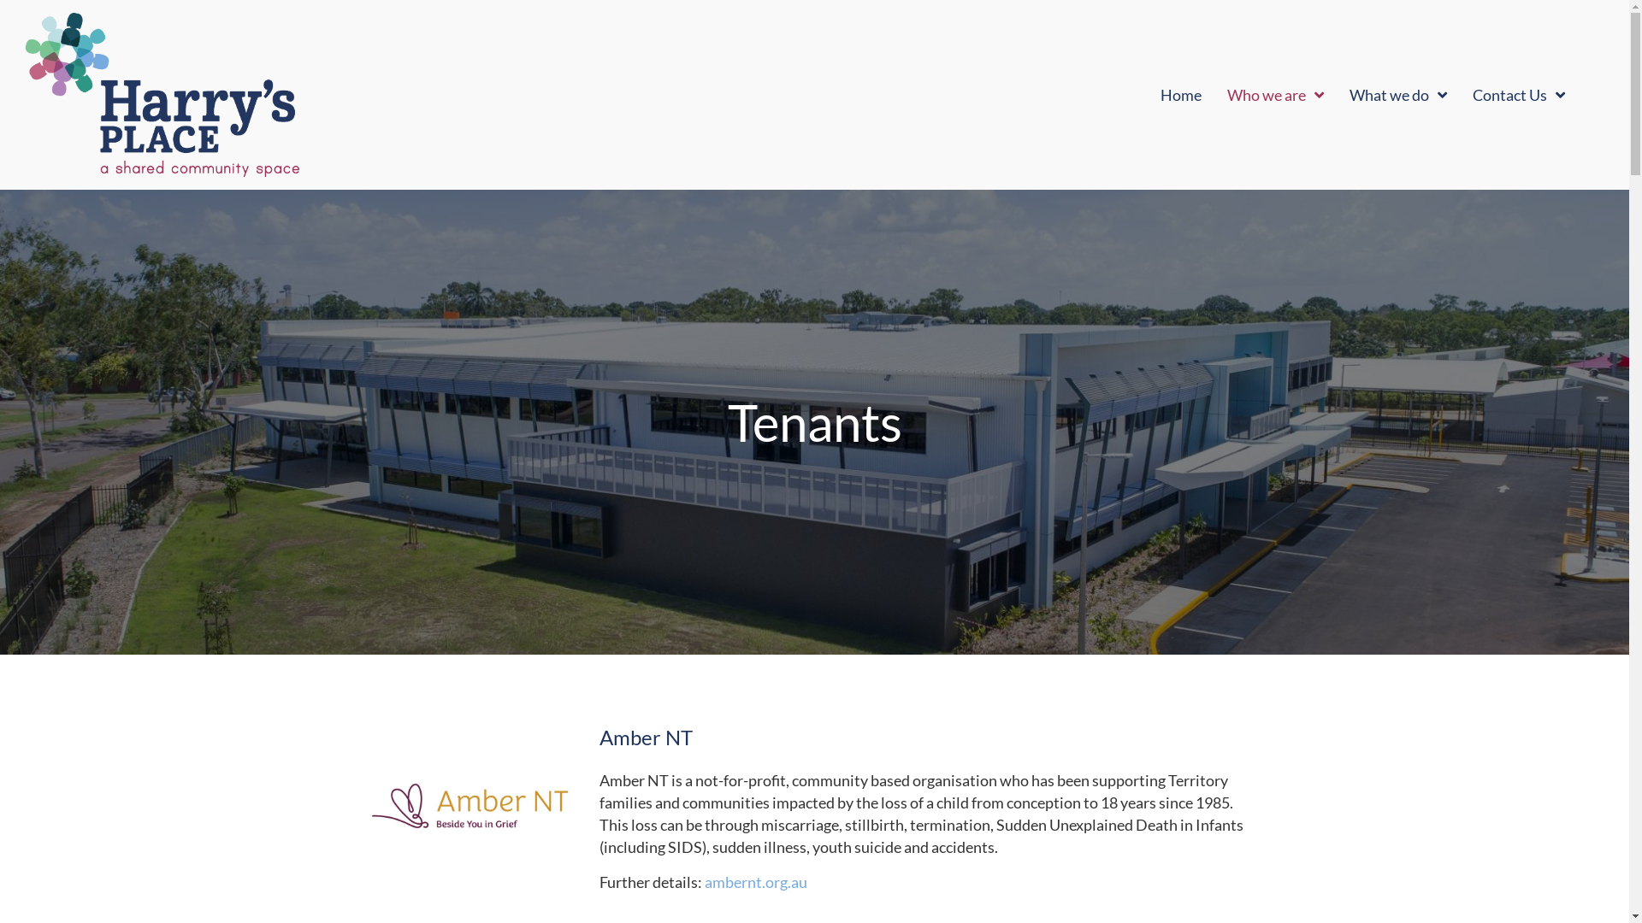 The height and width of the screenshot is (923, 1642). What do you see at coordinates (756, 882) in the screenshot?
I see `ambernt.org.au` at bounding box center [756, 882].